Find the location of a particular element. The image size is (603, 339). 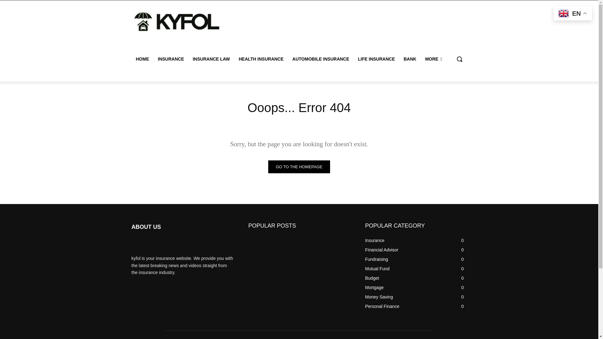

HEALTH INSURANCE is located at coordinates (261, 59).